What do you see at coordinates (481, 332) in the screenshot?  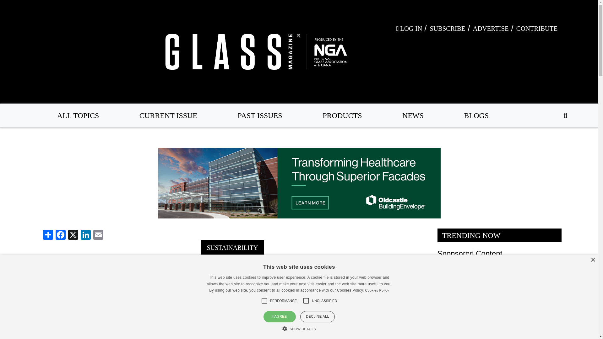 I see `Enhanced School Security Solutions` at bounding box center [481, 332].